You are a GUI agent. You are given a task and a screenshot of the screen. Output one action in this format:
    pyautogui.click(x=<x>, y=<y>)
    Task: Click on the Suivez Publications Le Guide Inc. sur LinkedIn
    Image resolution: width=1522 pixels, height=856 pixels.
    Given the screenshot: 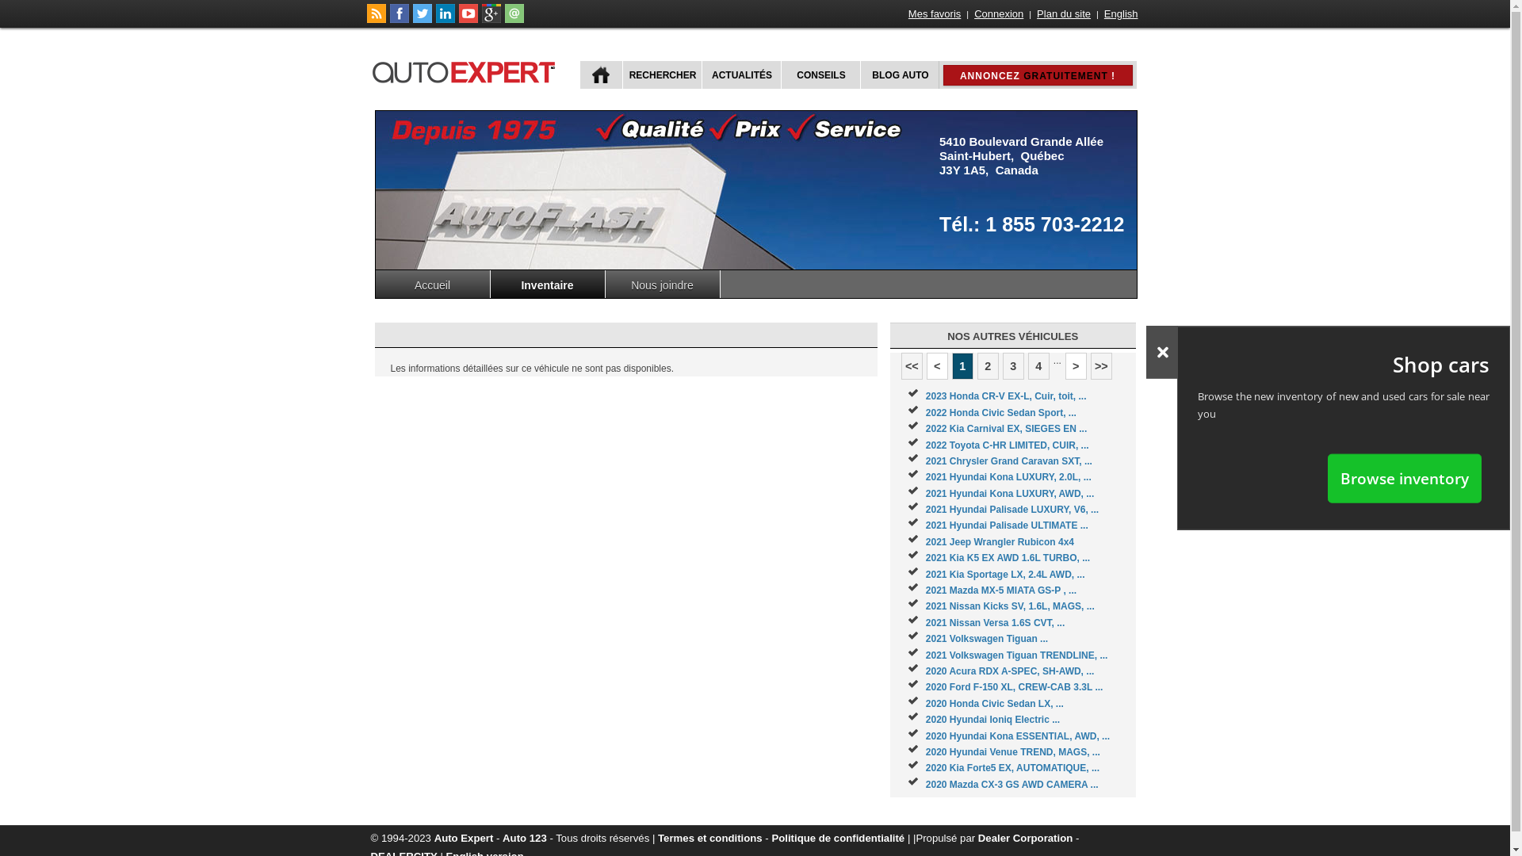 What is the action you would take?
    pyautogui.click(x=446, y=20)
    